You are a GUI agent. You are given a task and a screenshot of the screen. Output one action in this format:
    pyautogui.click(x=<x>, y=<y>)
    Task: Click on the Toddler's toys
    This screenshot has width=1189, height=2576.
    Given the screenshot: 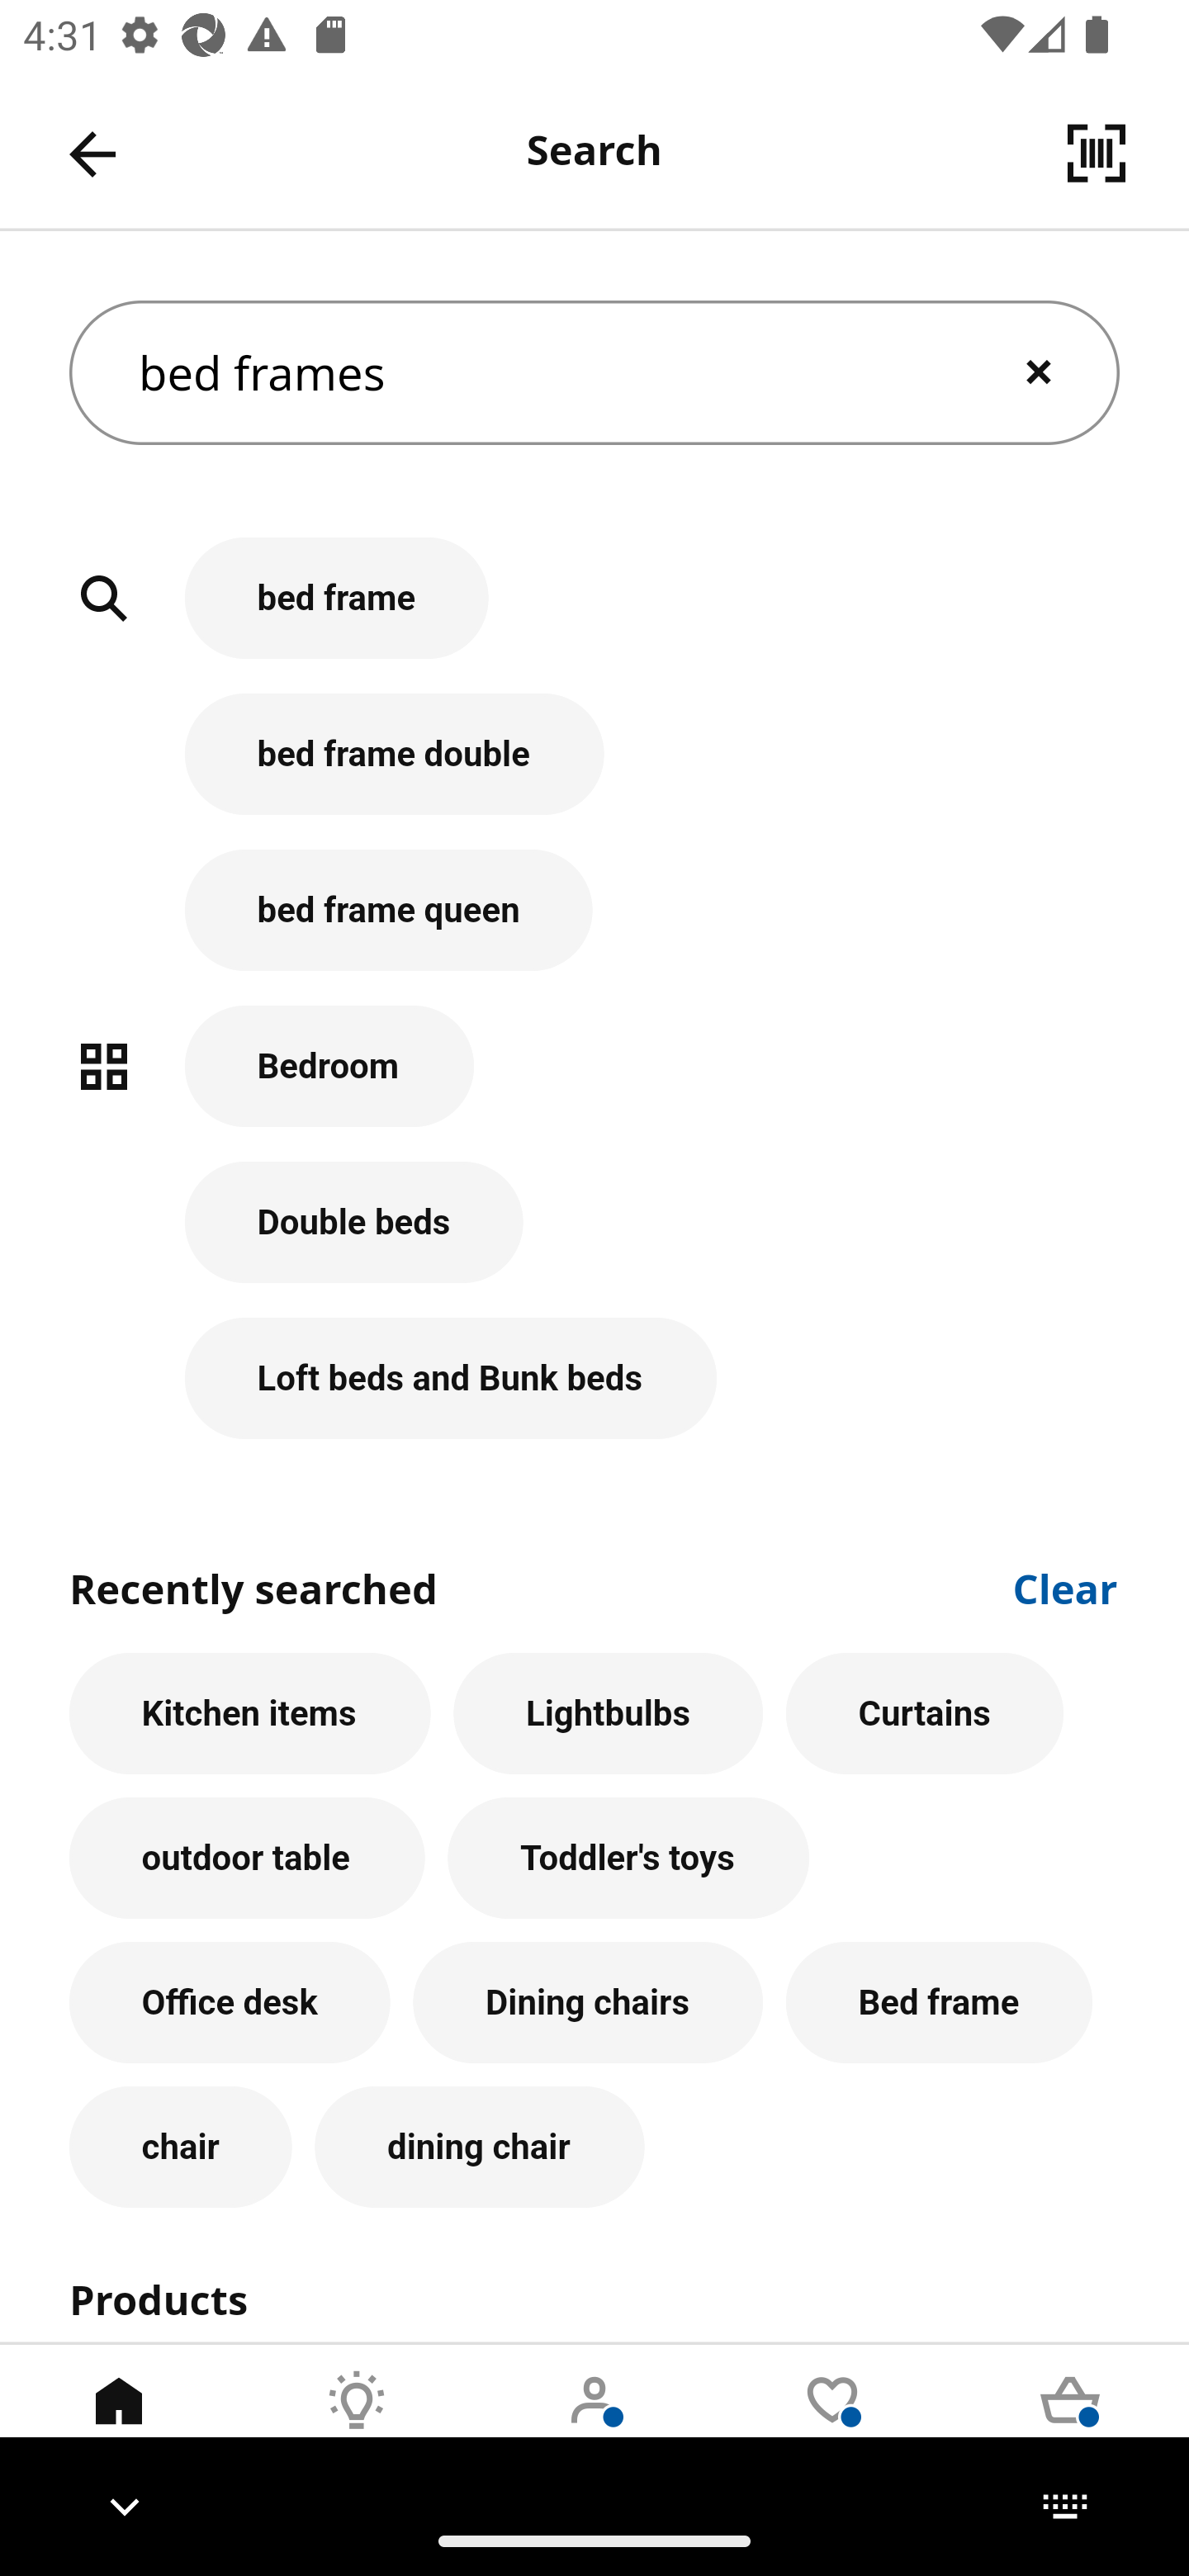 What is the action you would take?
    pyautogui.click(x=628, y=1858)
    